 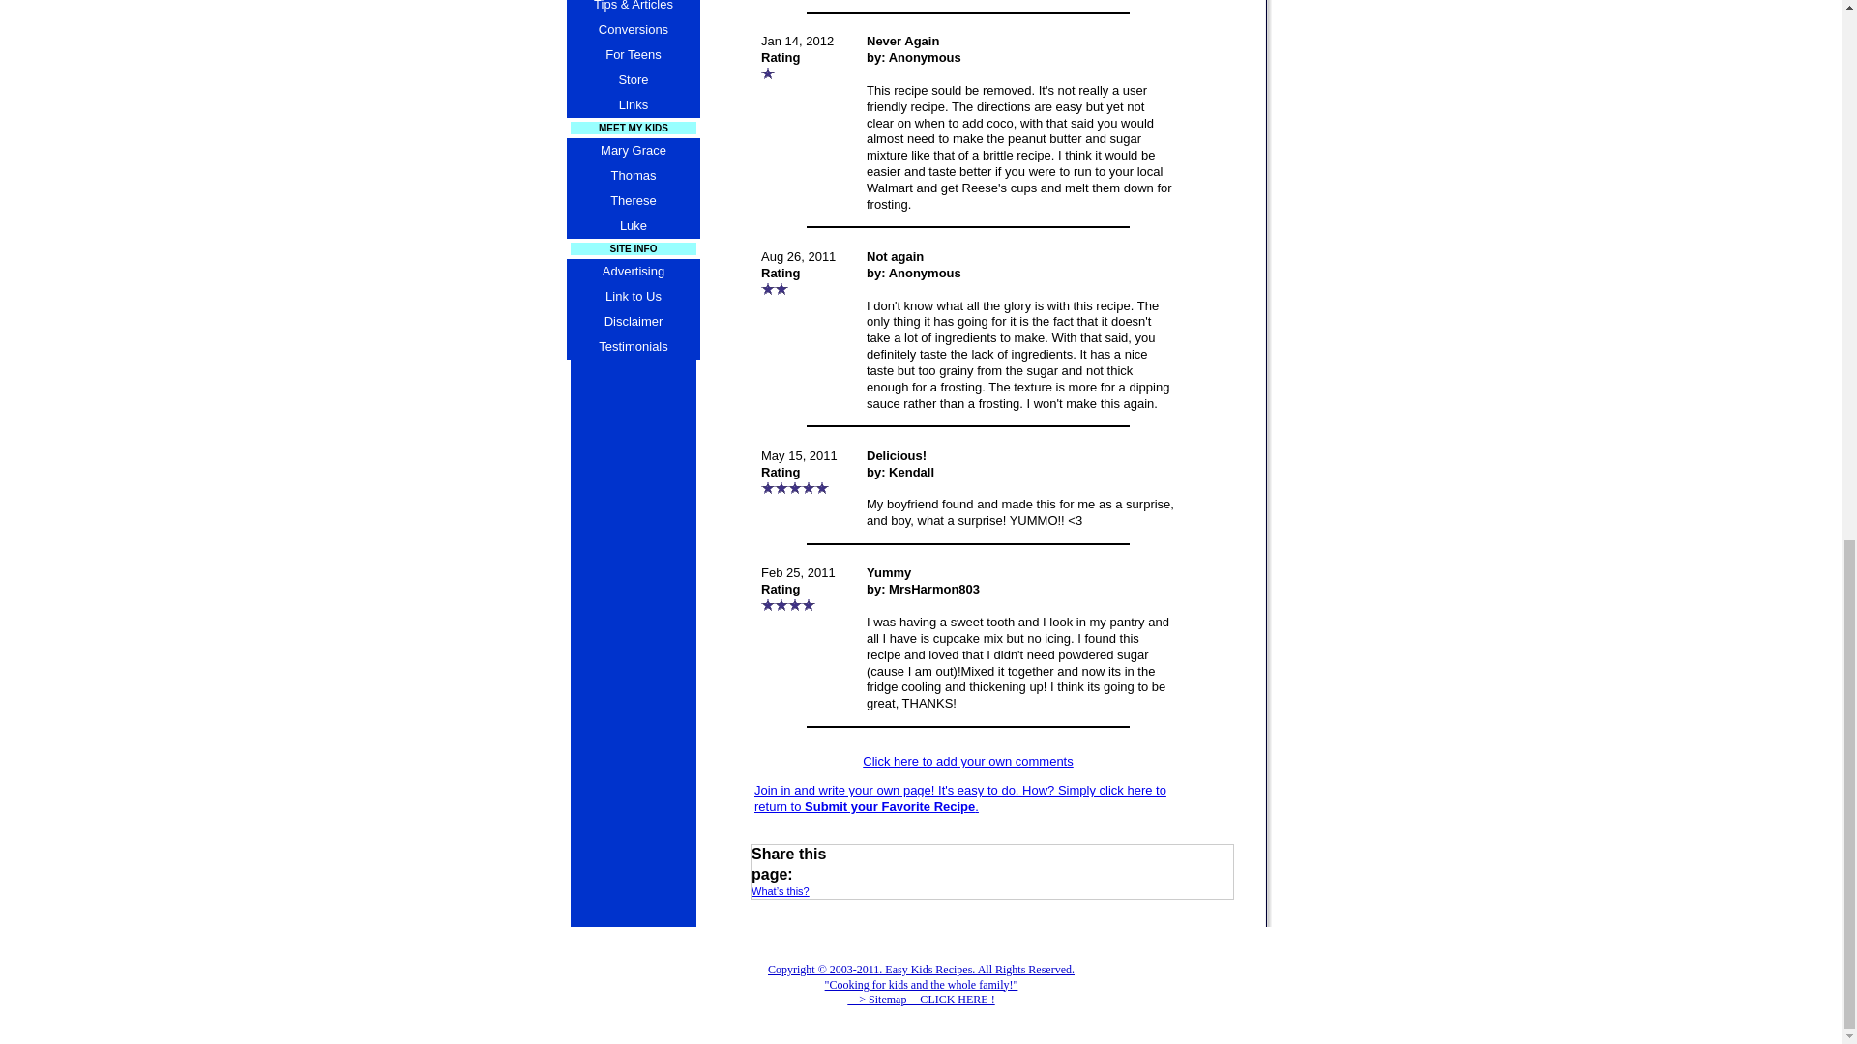 I want to click on For Teens, so click(x=633, y=55).